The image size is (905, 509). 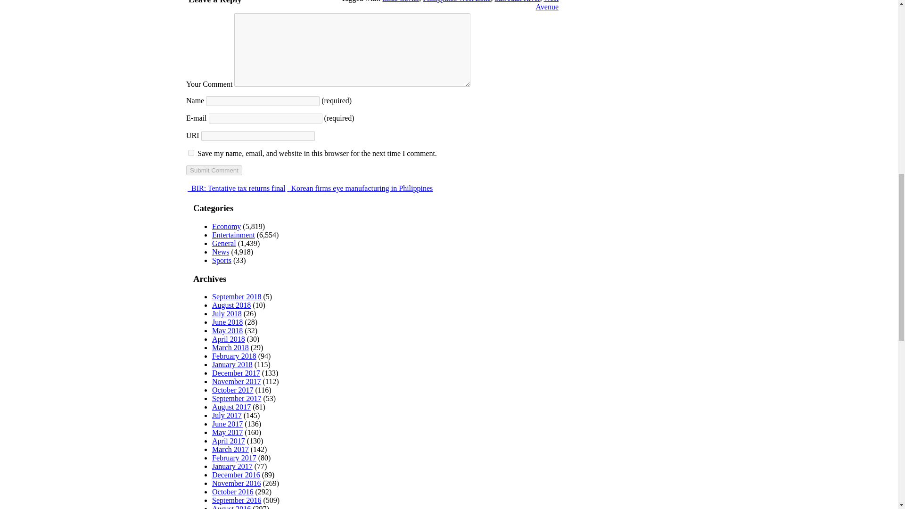 What do you see at coordinates (236, 188) in the screenshot?
I see `  BIR: Tentative tax returns final` at bounding box center [236, 188].